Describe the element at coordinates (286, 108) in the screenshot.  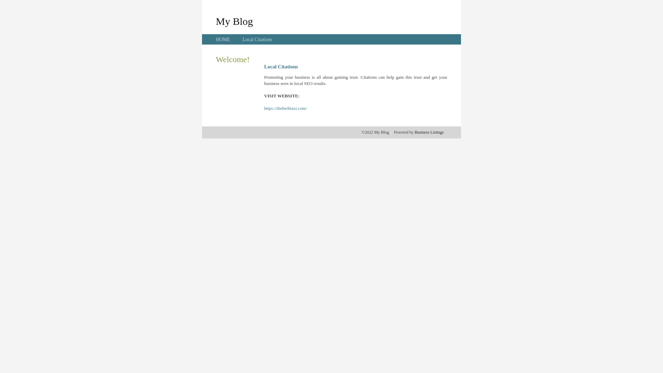
I see `https://theherbtaxi.com/` at that location.